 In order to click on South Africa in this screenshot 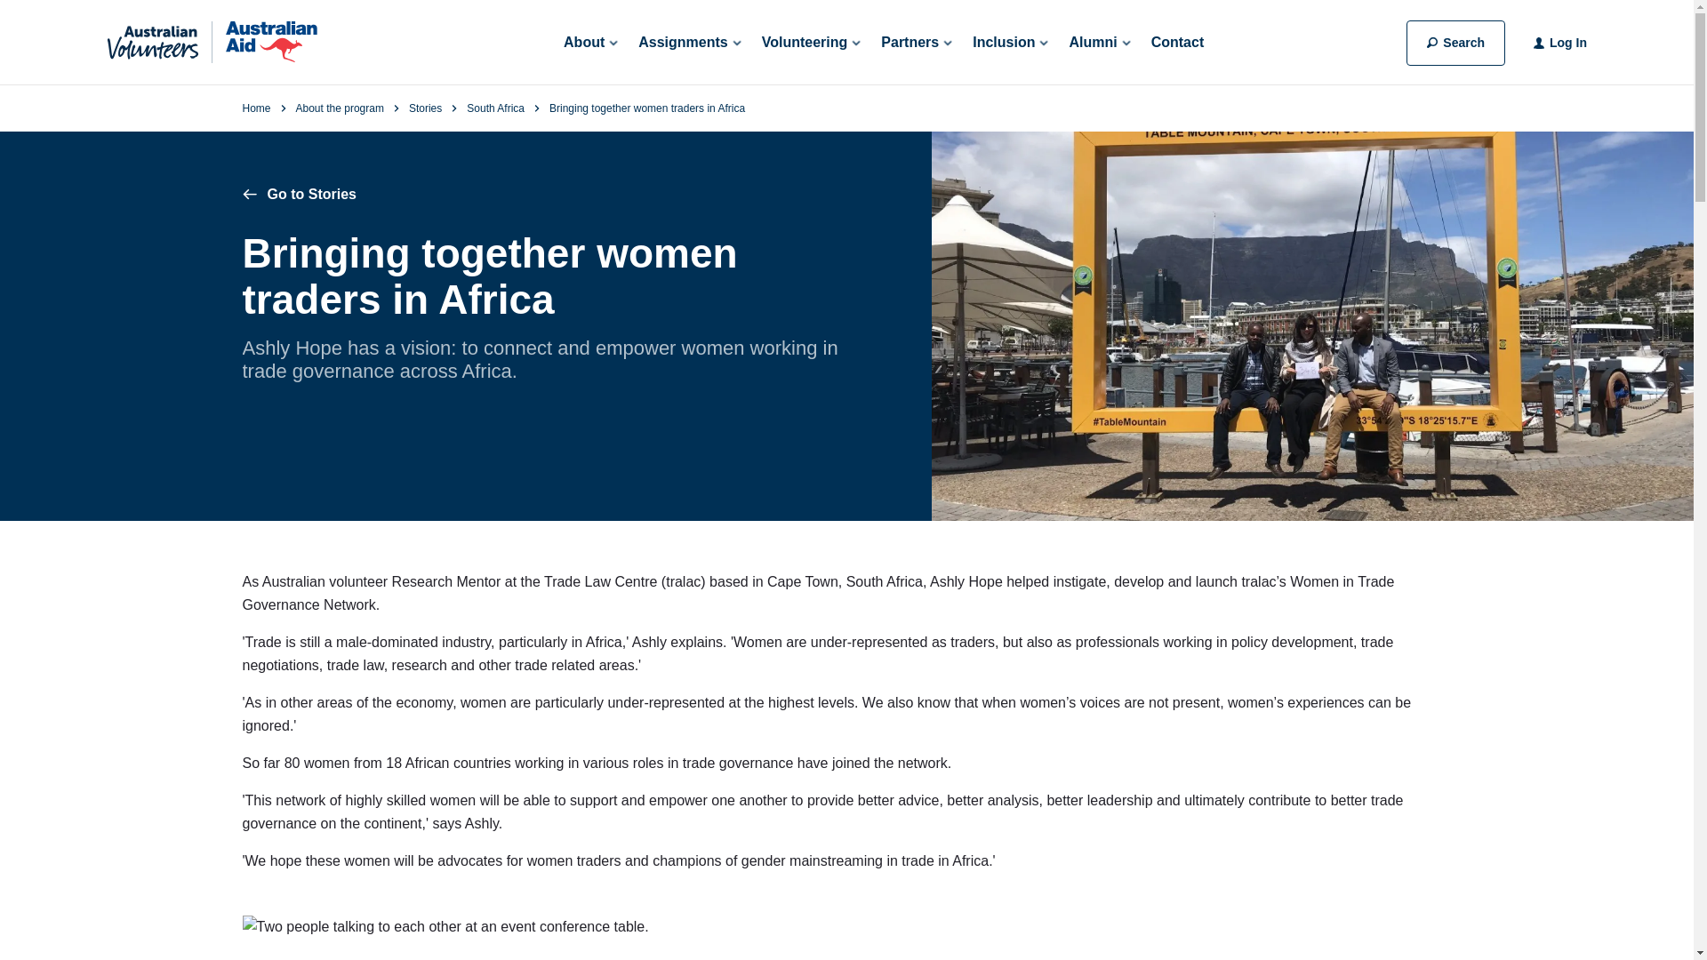, I will do `click(494, 108)`.